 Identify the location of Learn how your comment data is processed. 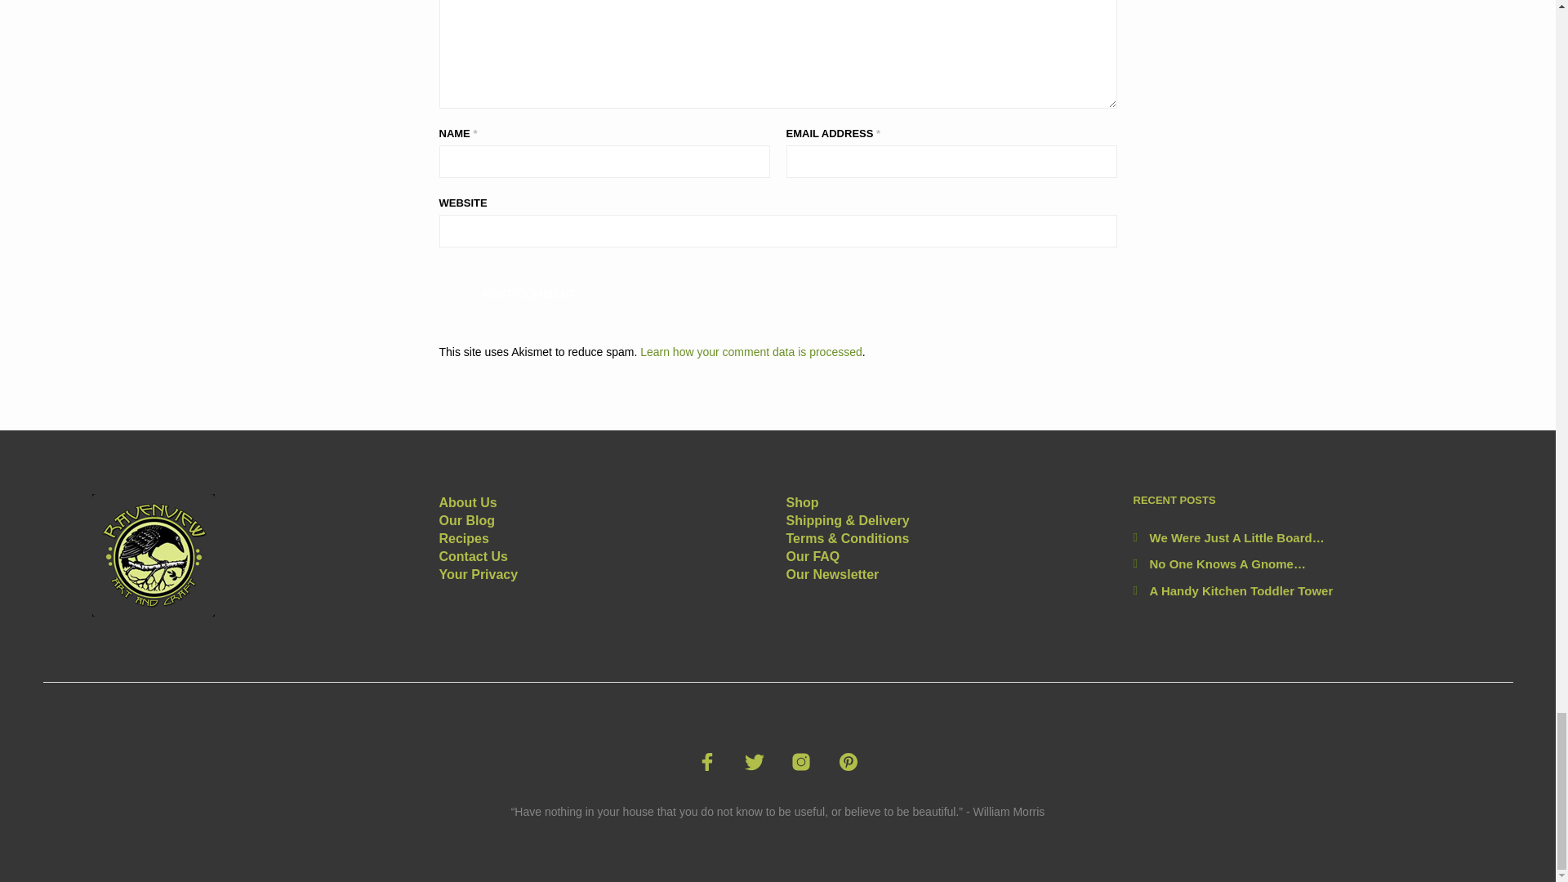
(751, 351).